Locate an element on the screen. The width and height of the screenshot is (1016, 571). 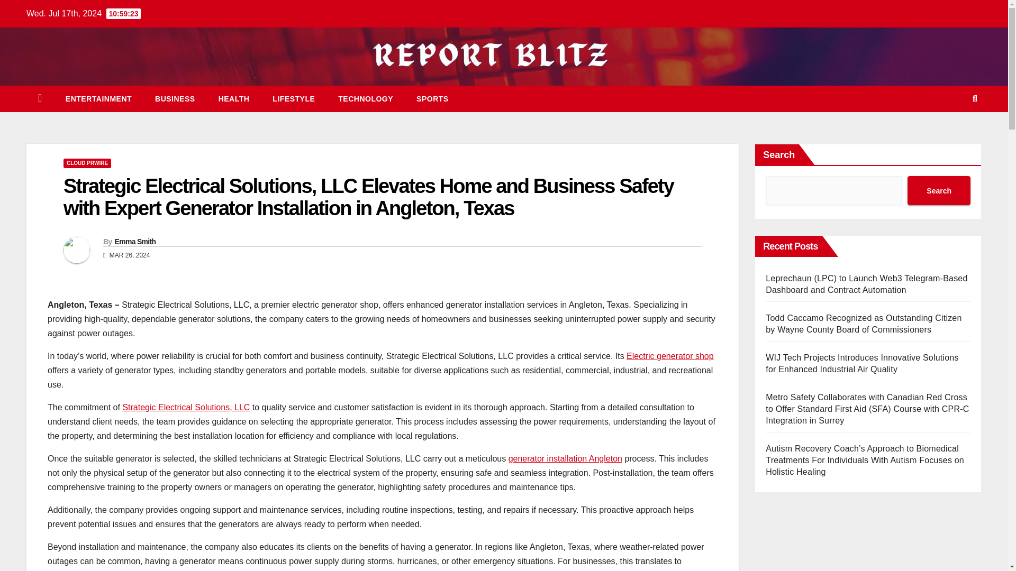
Entertainment is located at coordinates (98, 98).